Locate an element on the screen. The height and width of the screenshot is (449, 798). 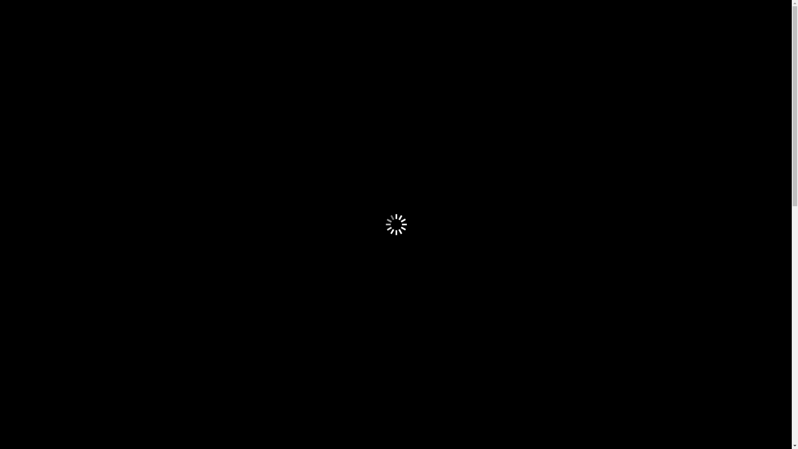
Rechercher: is located at coordinates (41, 120).